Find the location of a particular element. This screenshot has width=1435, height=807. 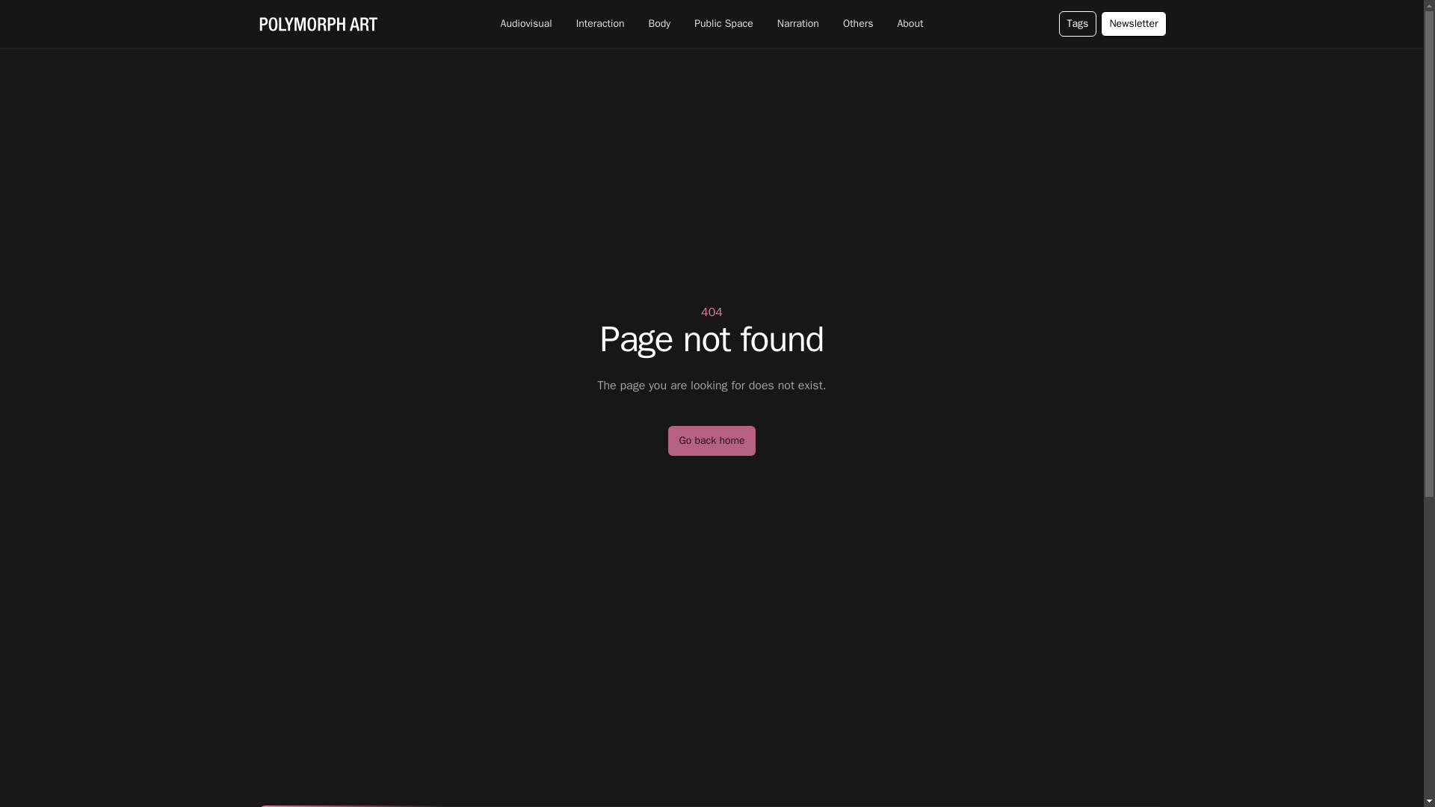

Go back home is located at coordinates (712, 441).